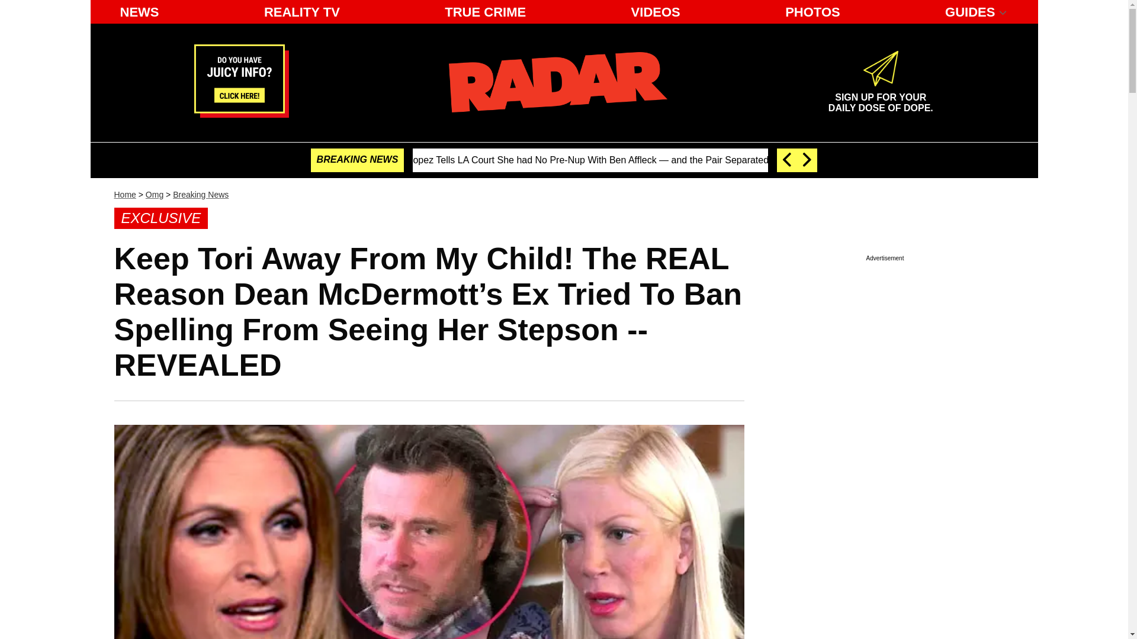  What do you see at coordinates (880, 98) in the screenshot?
I see `Home` at bounding box center [880, 98].